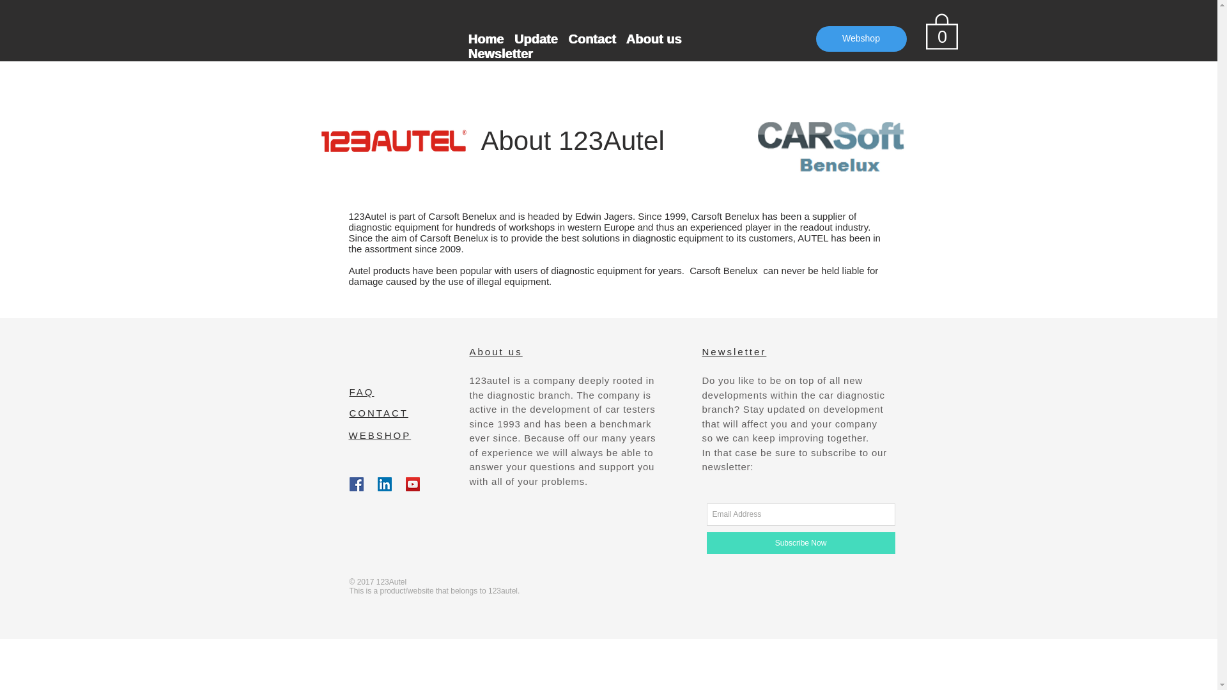 The height and width of the screenshot is (690, 1227). I want to click on Subscribe Now, so click(801, 543).